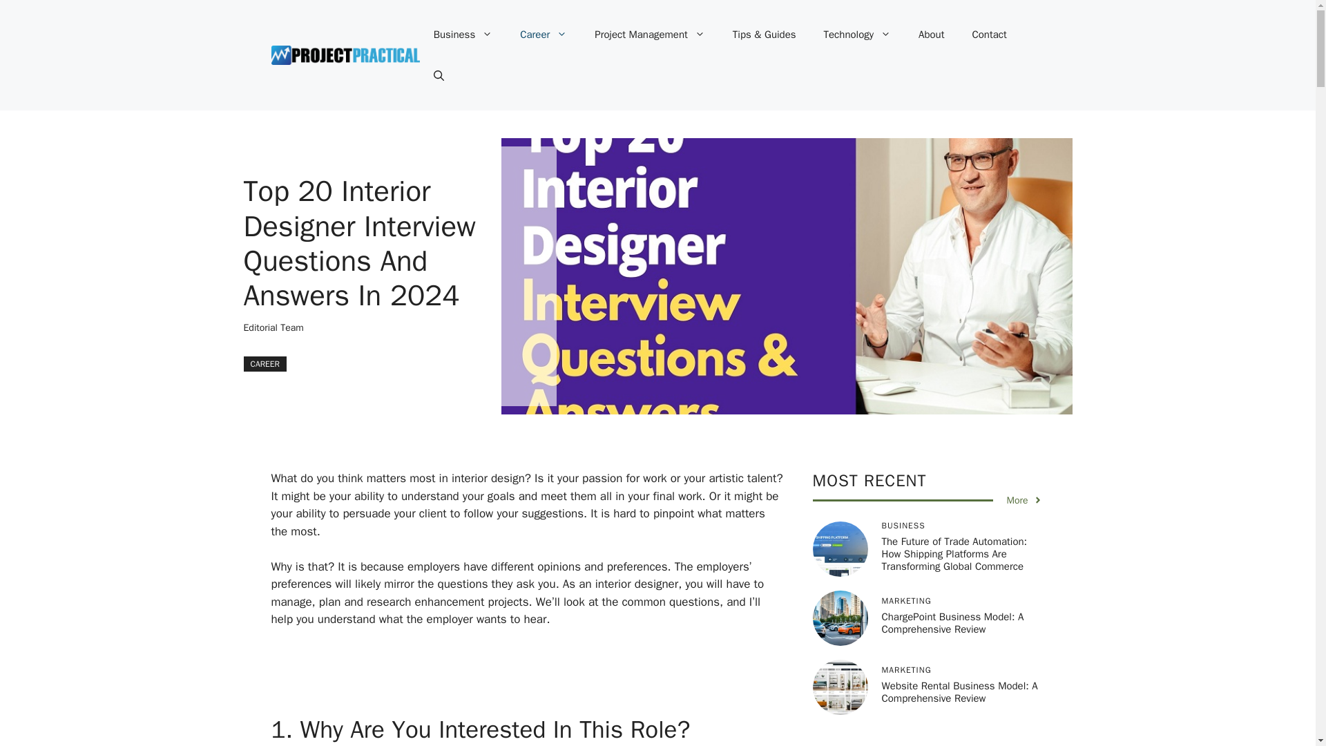  I want to click on About, so click(931, 35).